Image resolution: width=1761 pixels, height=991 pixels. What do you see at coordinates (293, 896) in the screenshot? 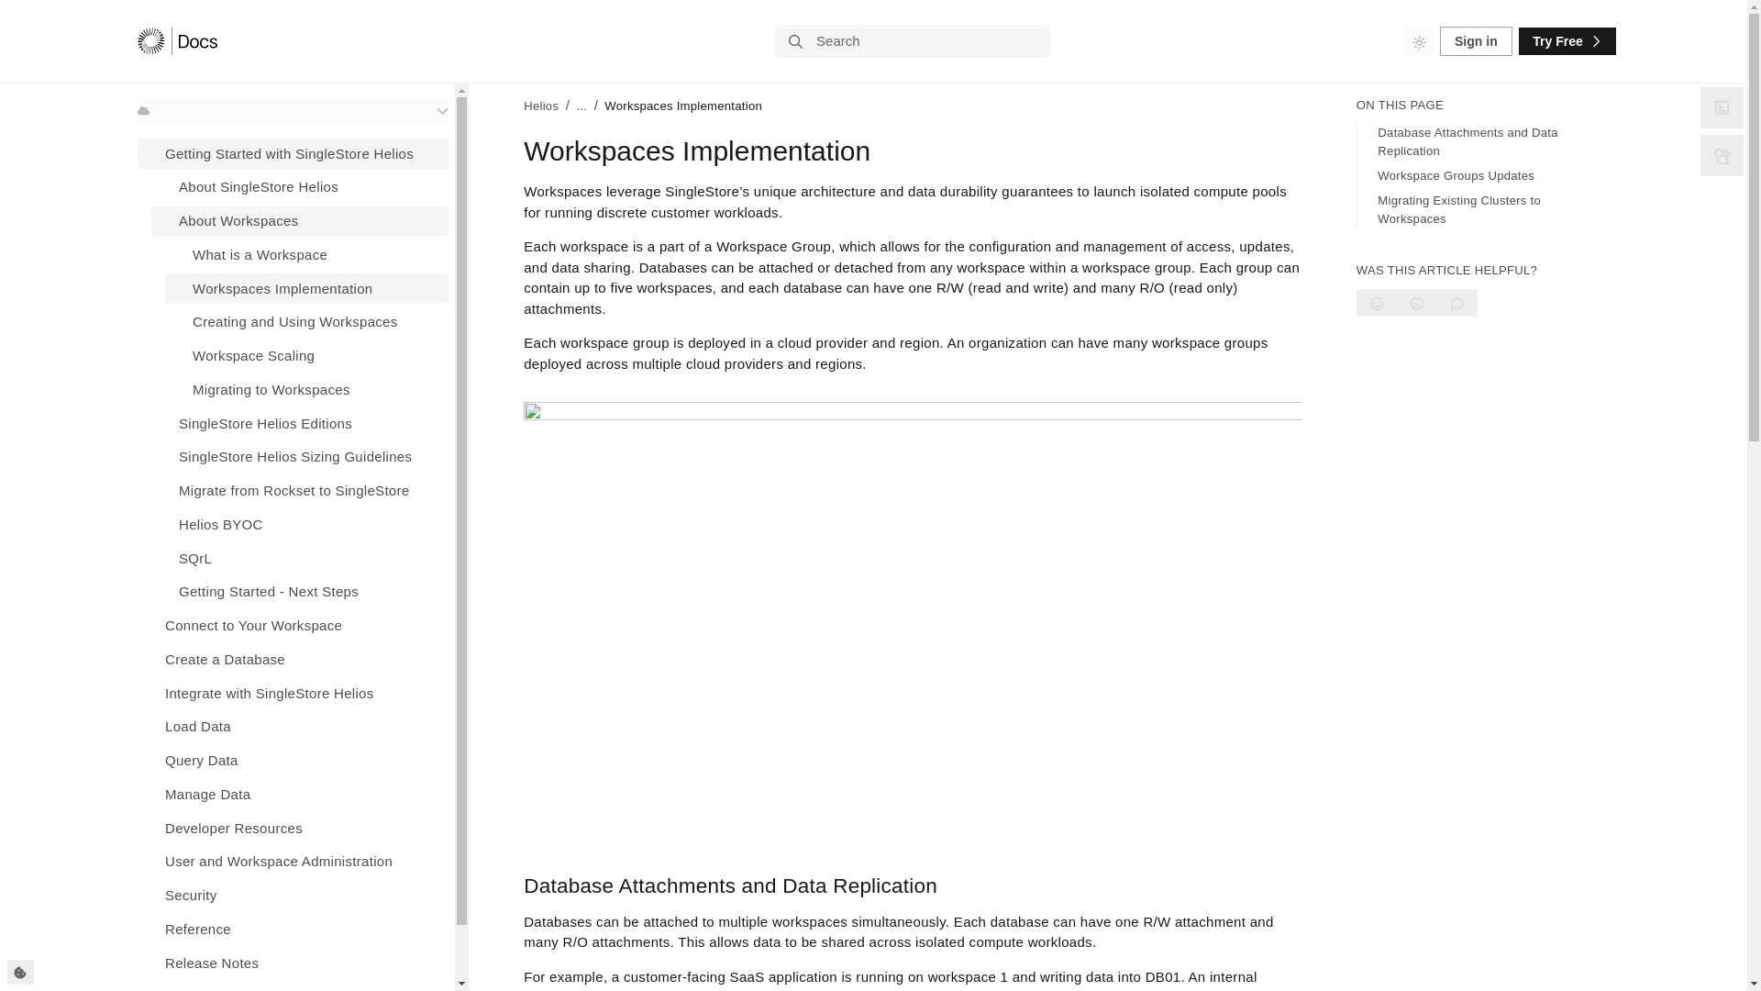
I see `Security` at bounding box center [293, 896].